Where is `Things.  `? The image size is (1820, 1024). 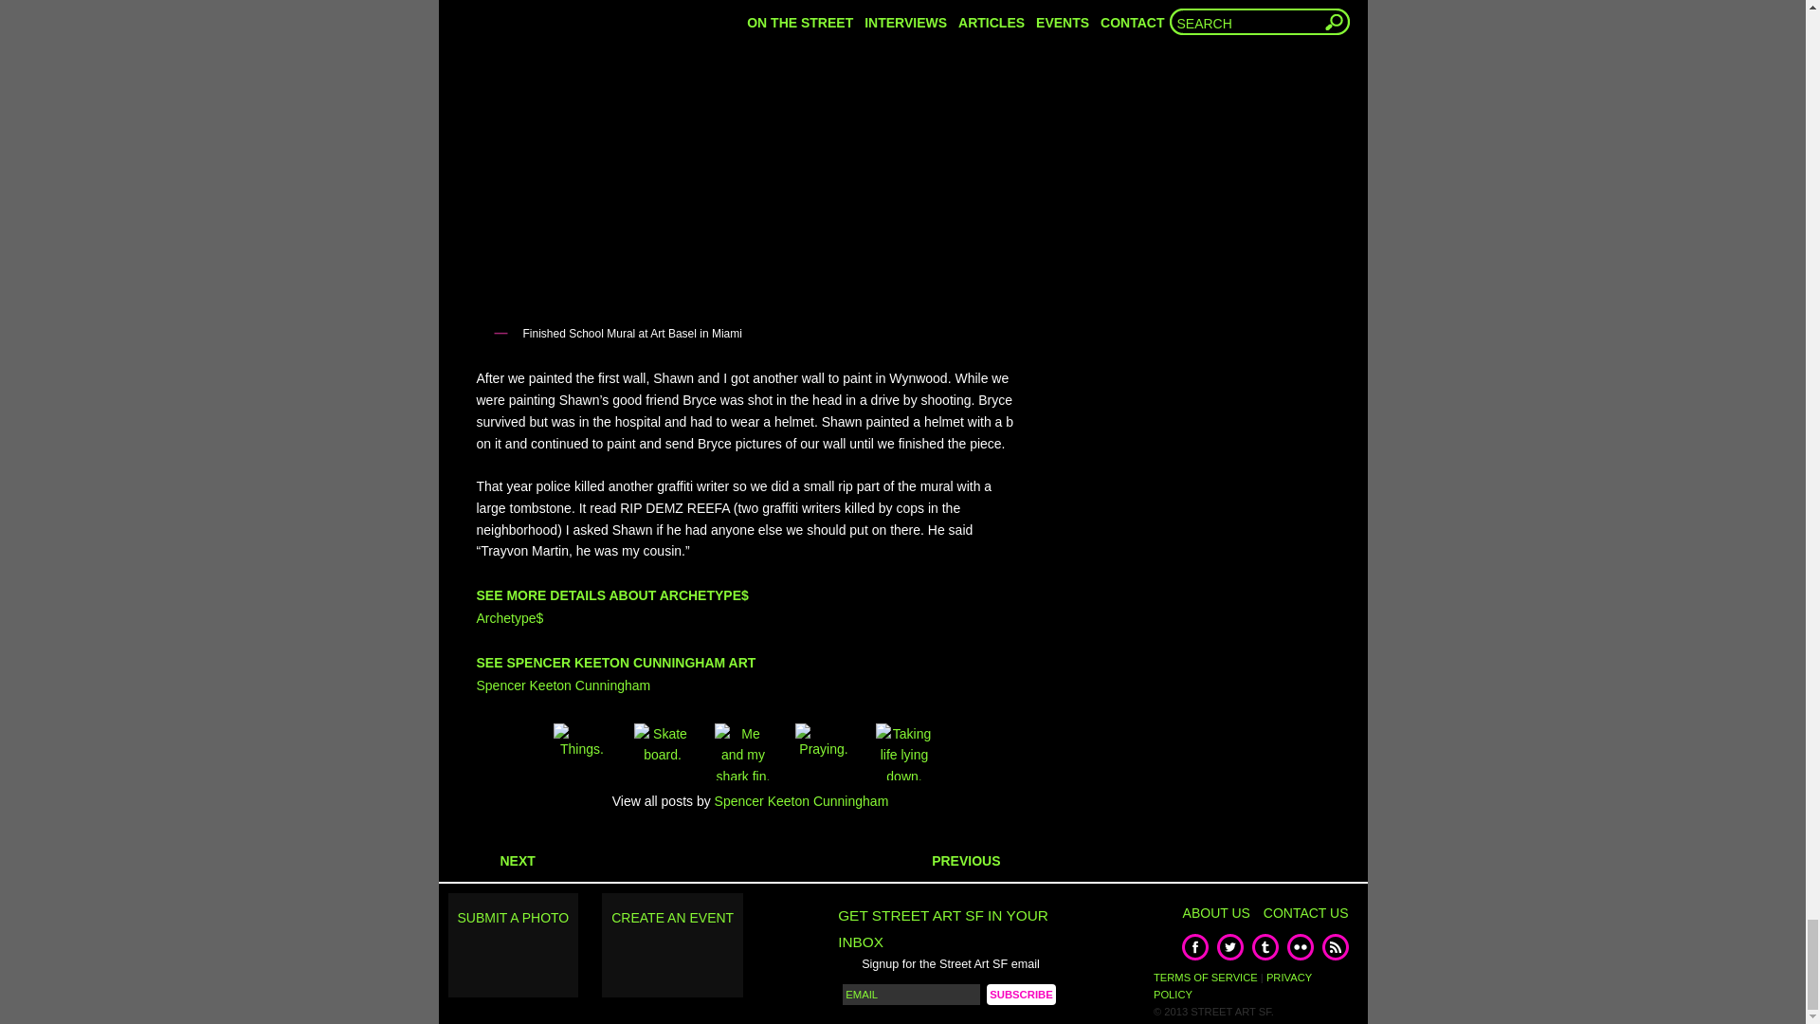 Things.   is located at coordinates (582, 752).